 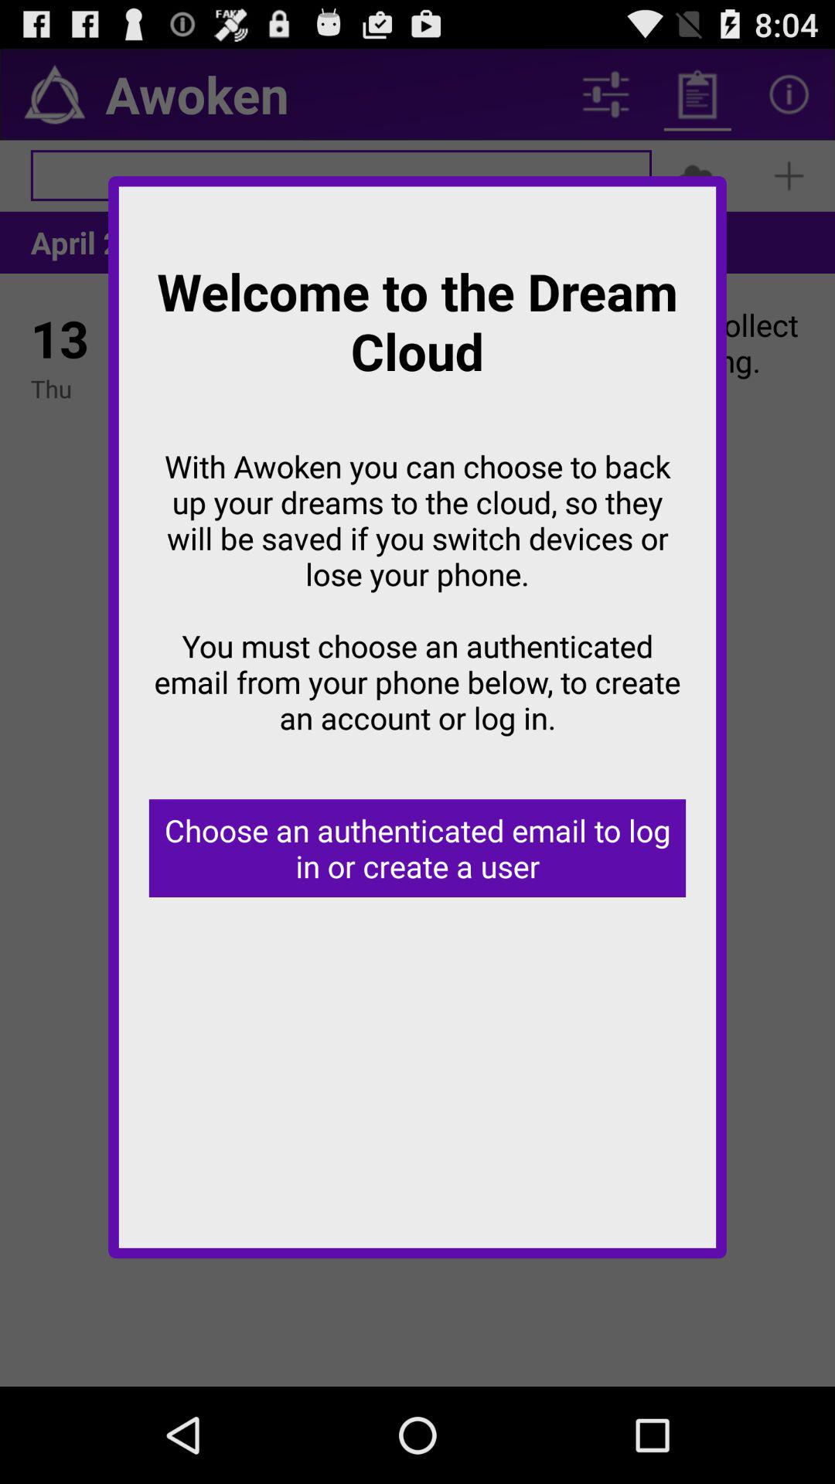 What do you see at coordinates (417, 849) in the screenshot?
I see `turn off choose an authenticated item` at bounding box center [417, 849].